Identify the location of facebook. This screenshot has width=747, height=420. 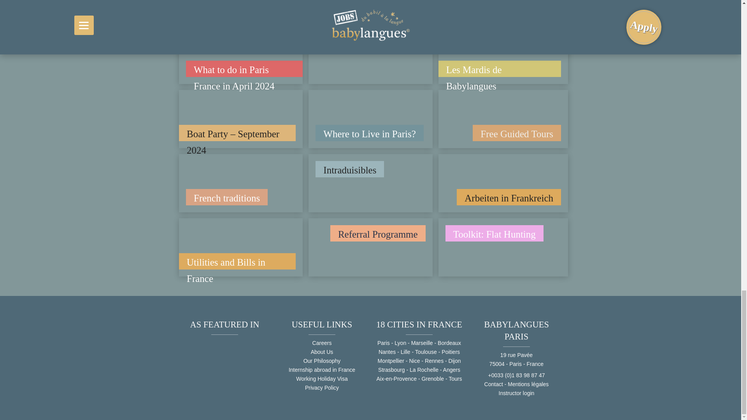
(200, 4).